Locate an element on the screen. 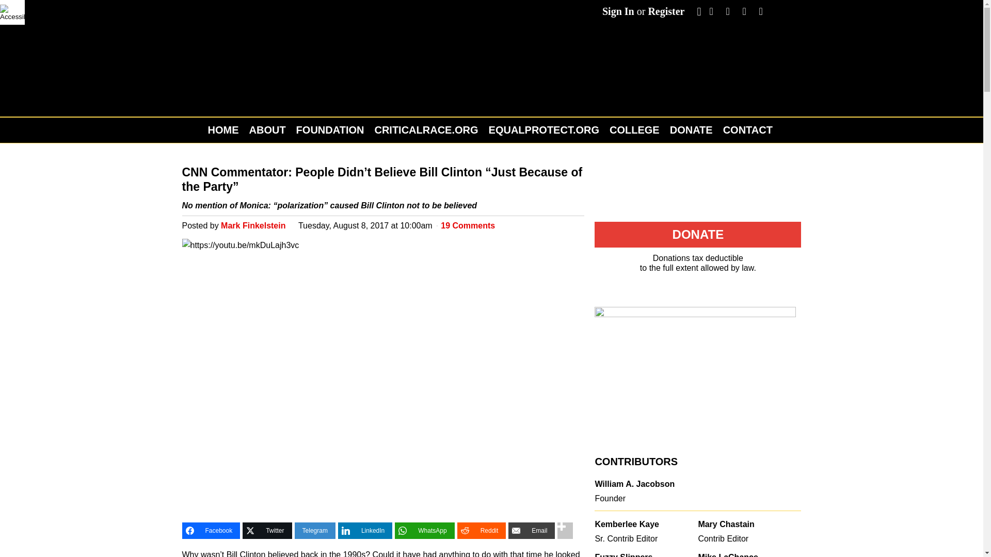 The image size is (991, 557). Email is located at coordinates (532, 531).